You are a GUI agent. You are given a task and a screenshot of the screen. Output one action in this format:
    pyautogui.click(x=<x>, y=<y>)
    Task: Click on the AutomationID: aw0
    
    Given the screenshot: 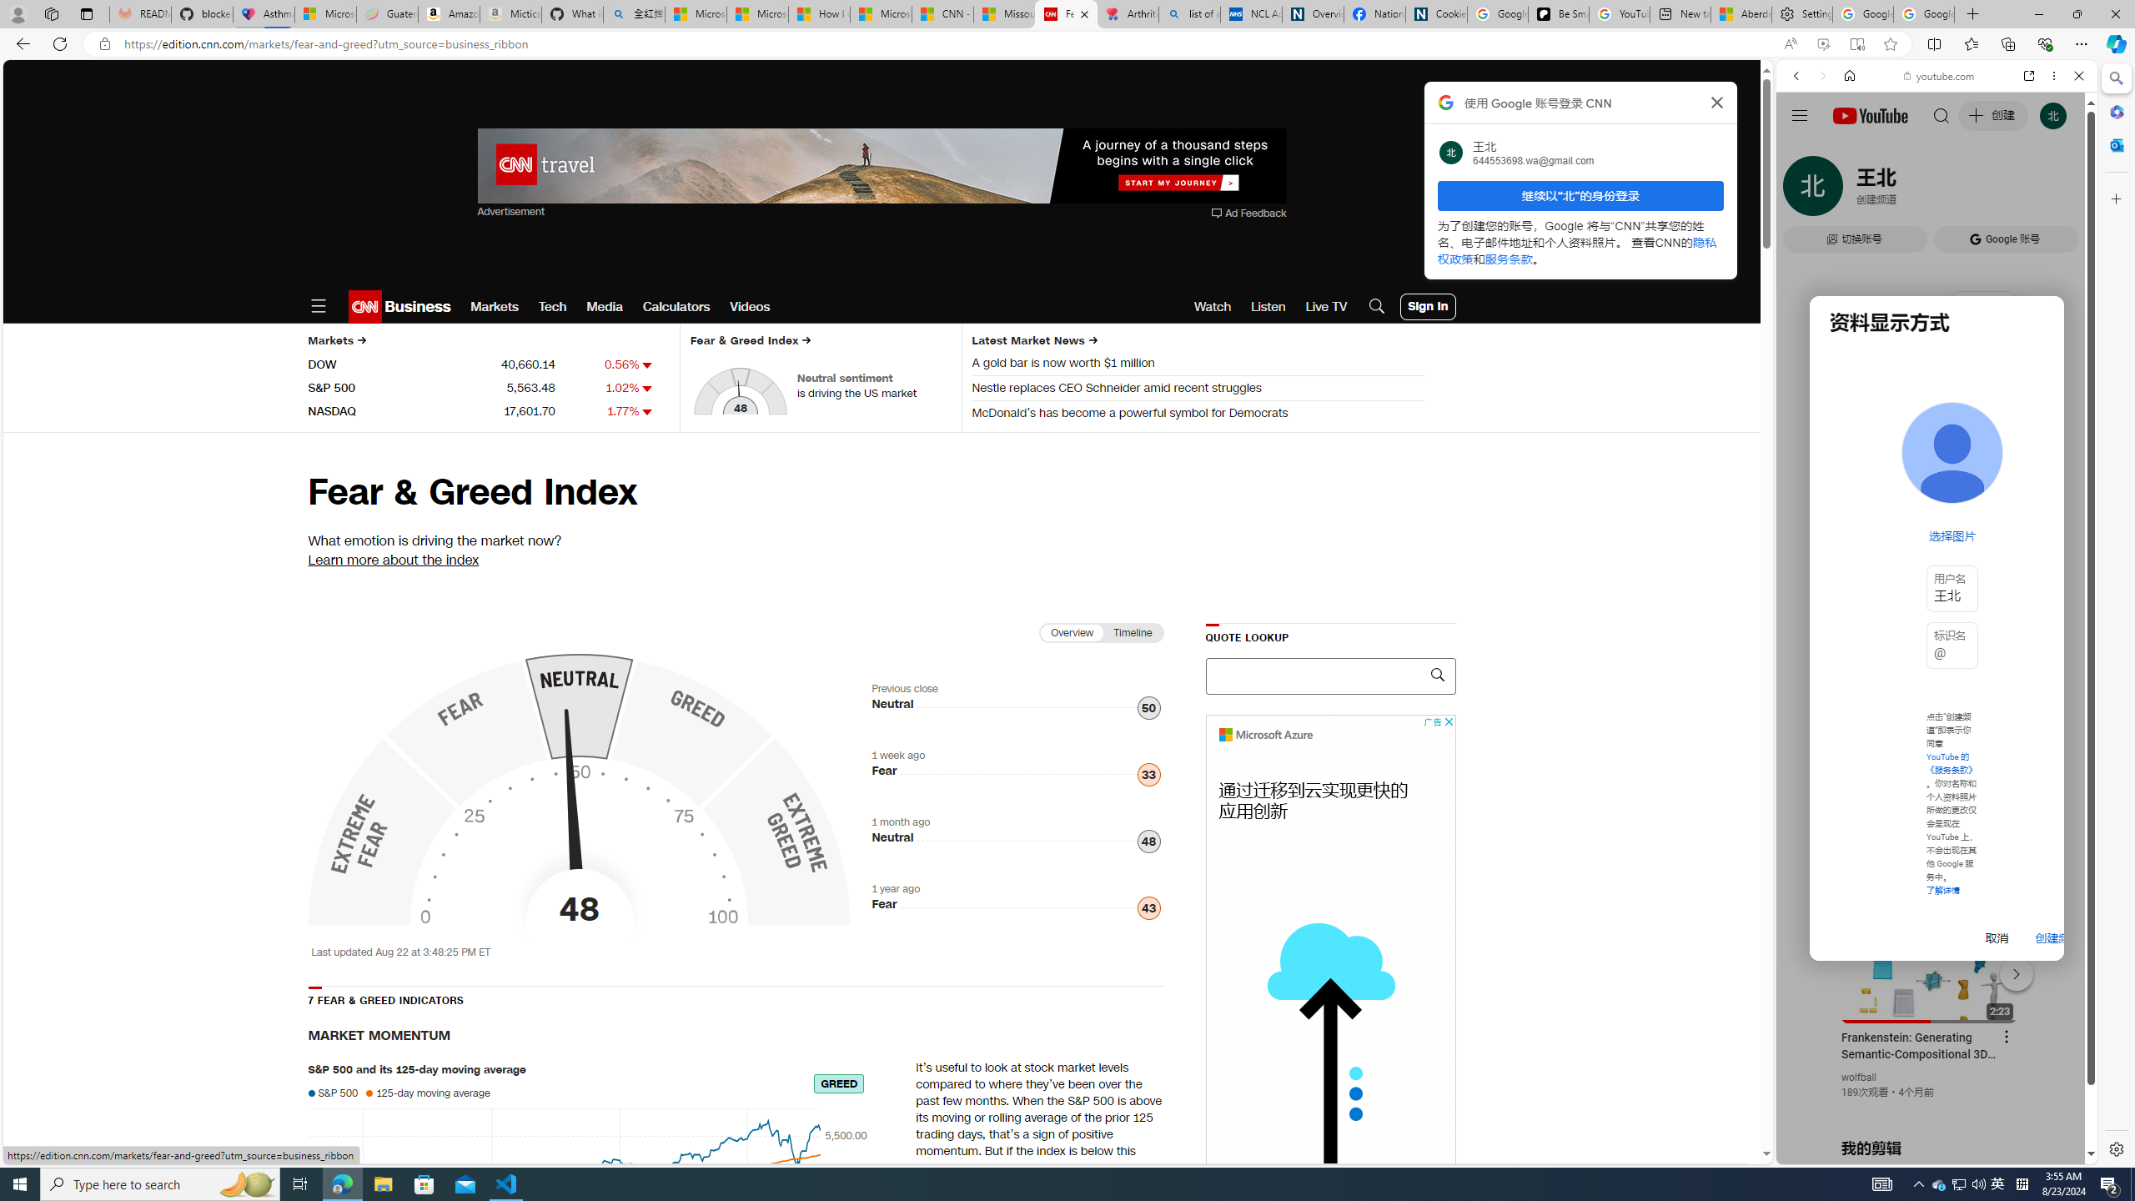 What is the action you would take?
    pyautogui.click(x=881, y=167)
    